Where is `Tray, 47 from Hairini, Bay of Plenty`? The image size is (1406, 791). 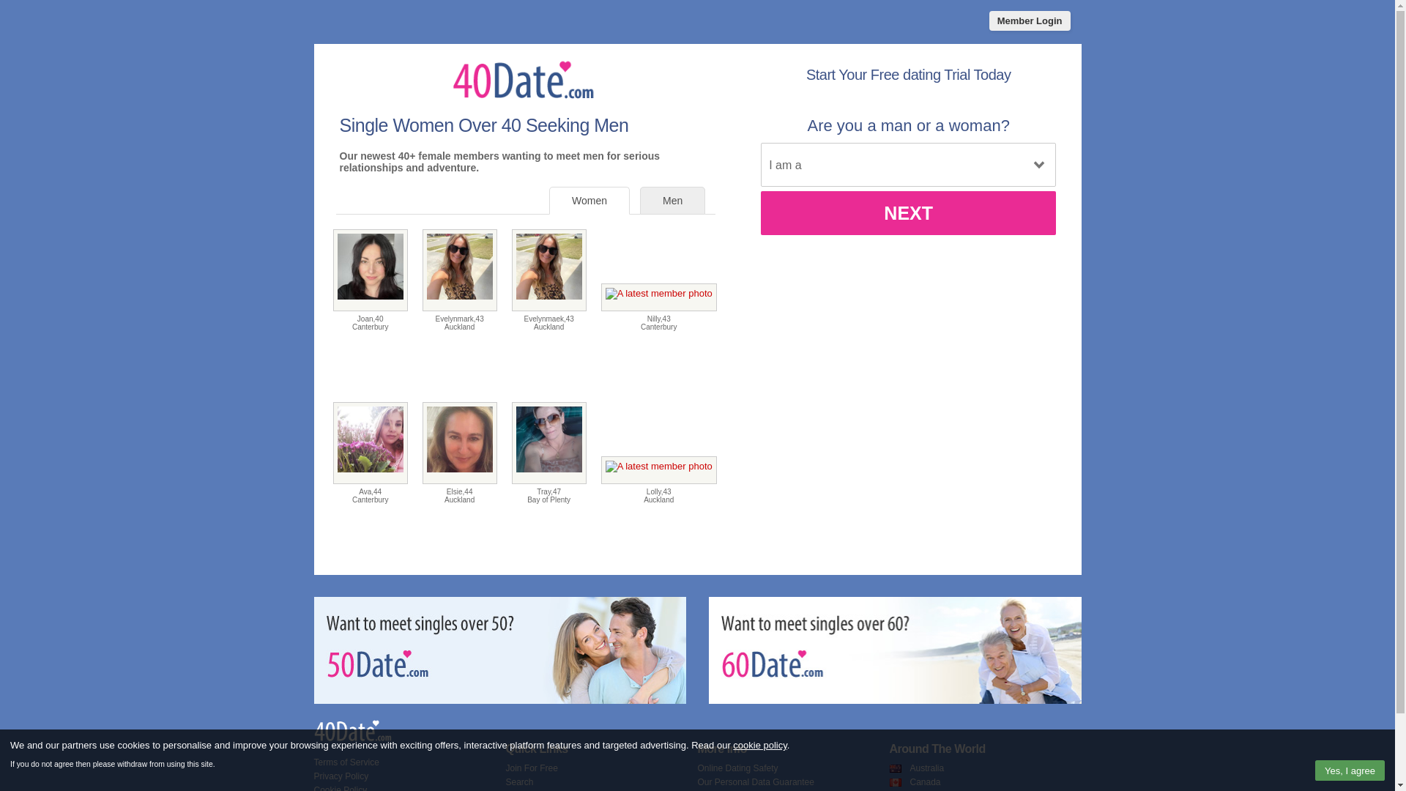
Tray, 47 from Hairini, Bay of Plenty is located at coordinates (549, 443).